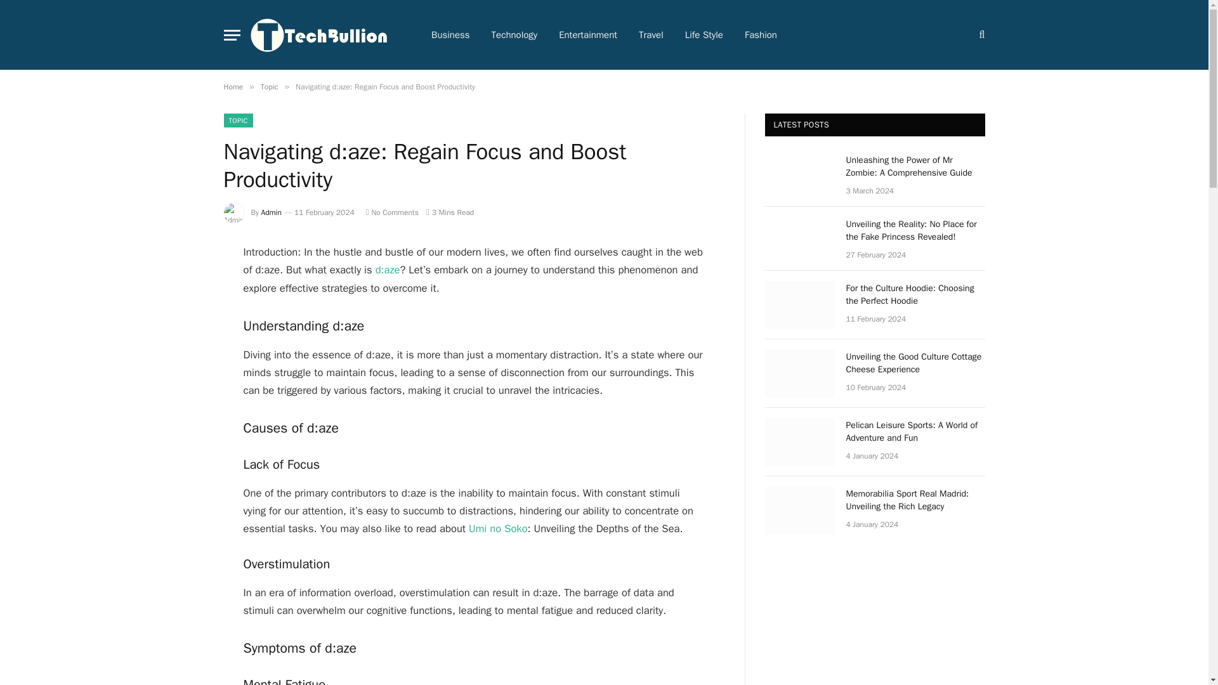  Describe the element at coordinates (916, 363) in the screenshot. I see `Unveiling the Good Culture Cottage Cheese Experience` at that location.